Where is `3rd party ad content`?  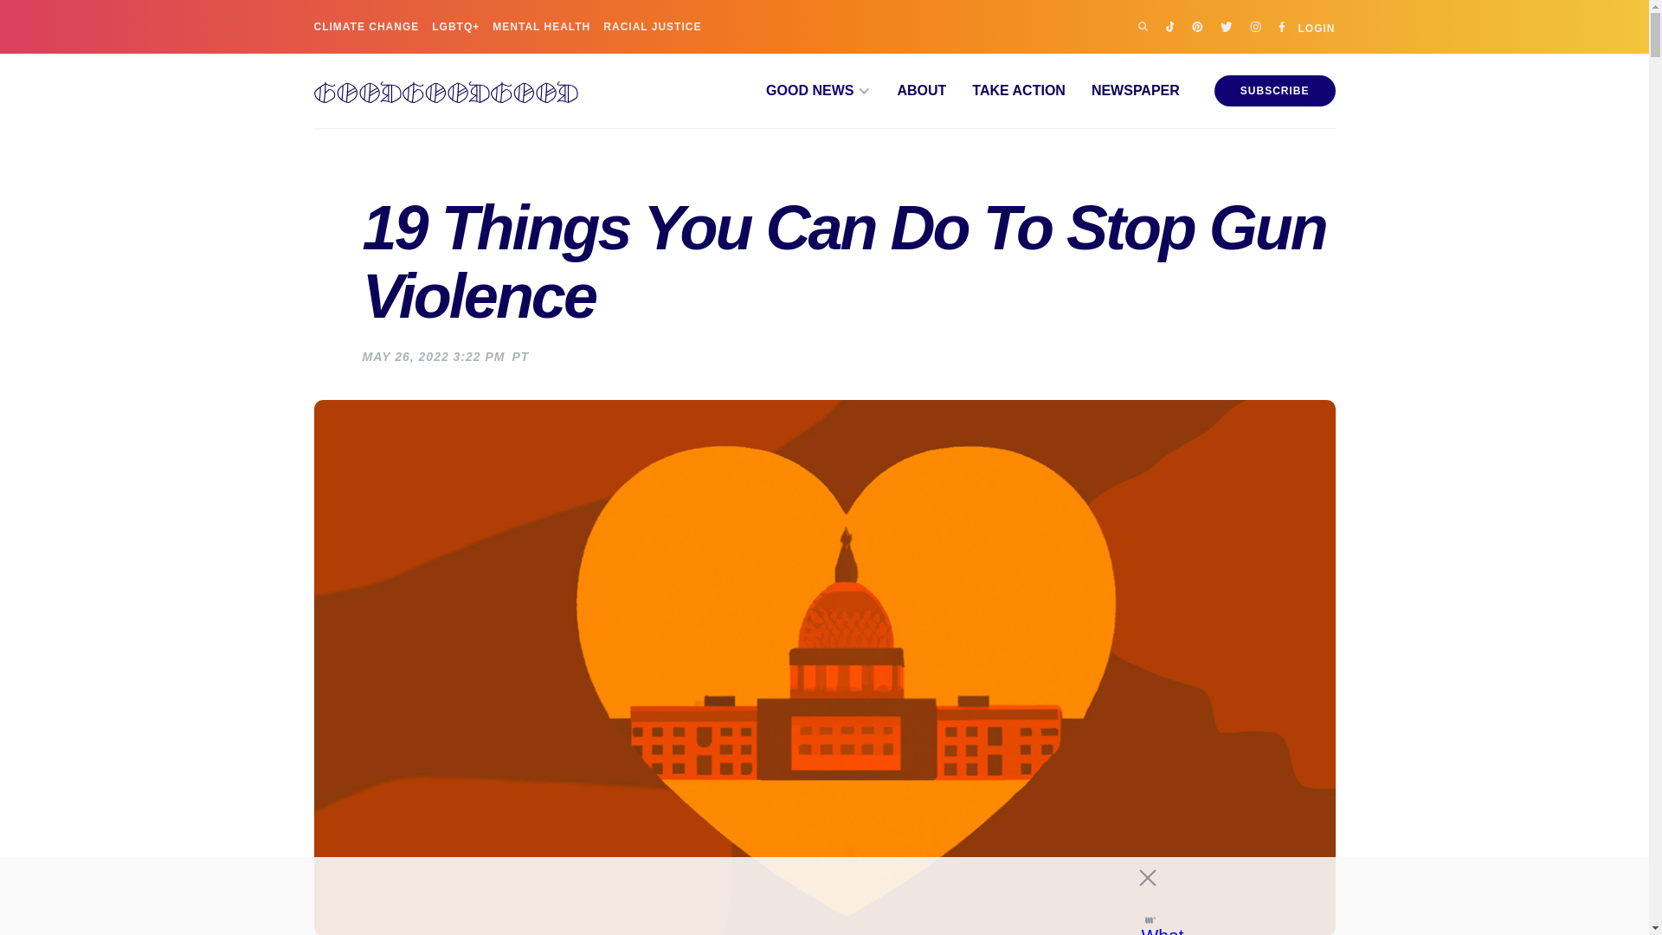
3rd party ad content is located at coordinates (808, 896).